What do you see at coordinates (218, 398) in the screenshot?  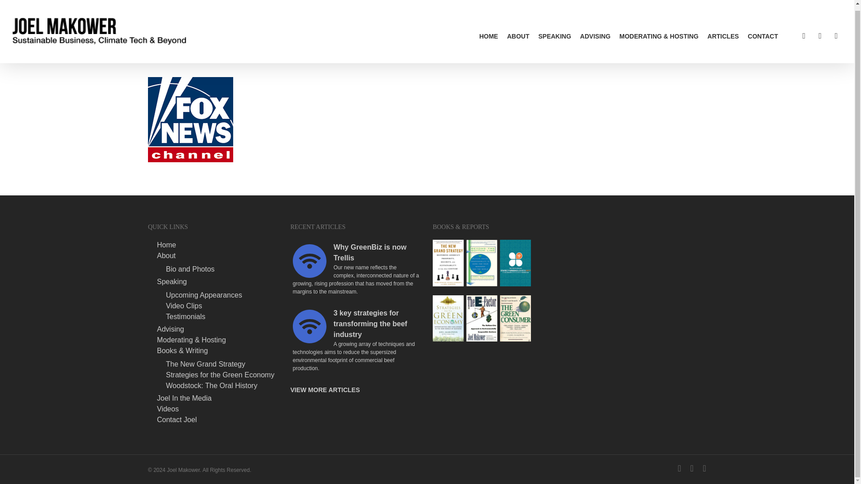 I see `Joel In the Media` at bounding box center [218, 398].